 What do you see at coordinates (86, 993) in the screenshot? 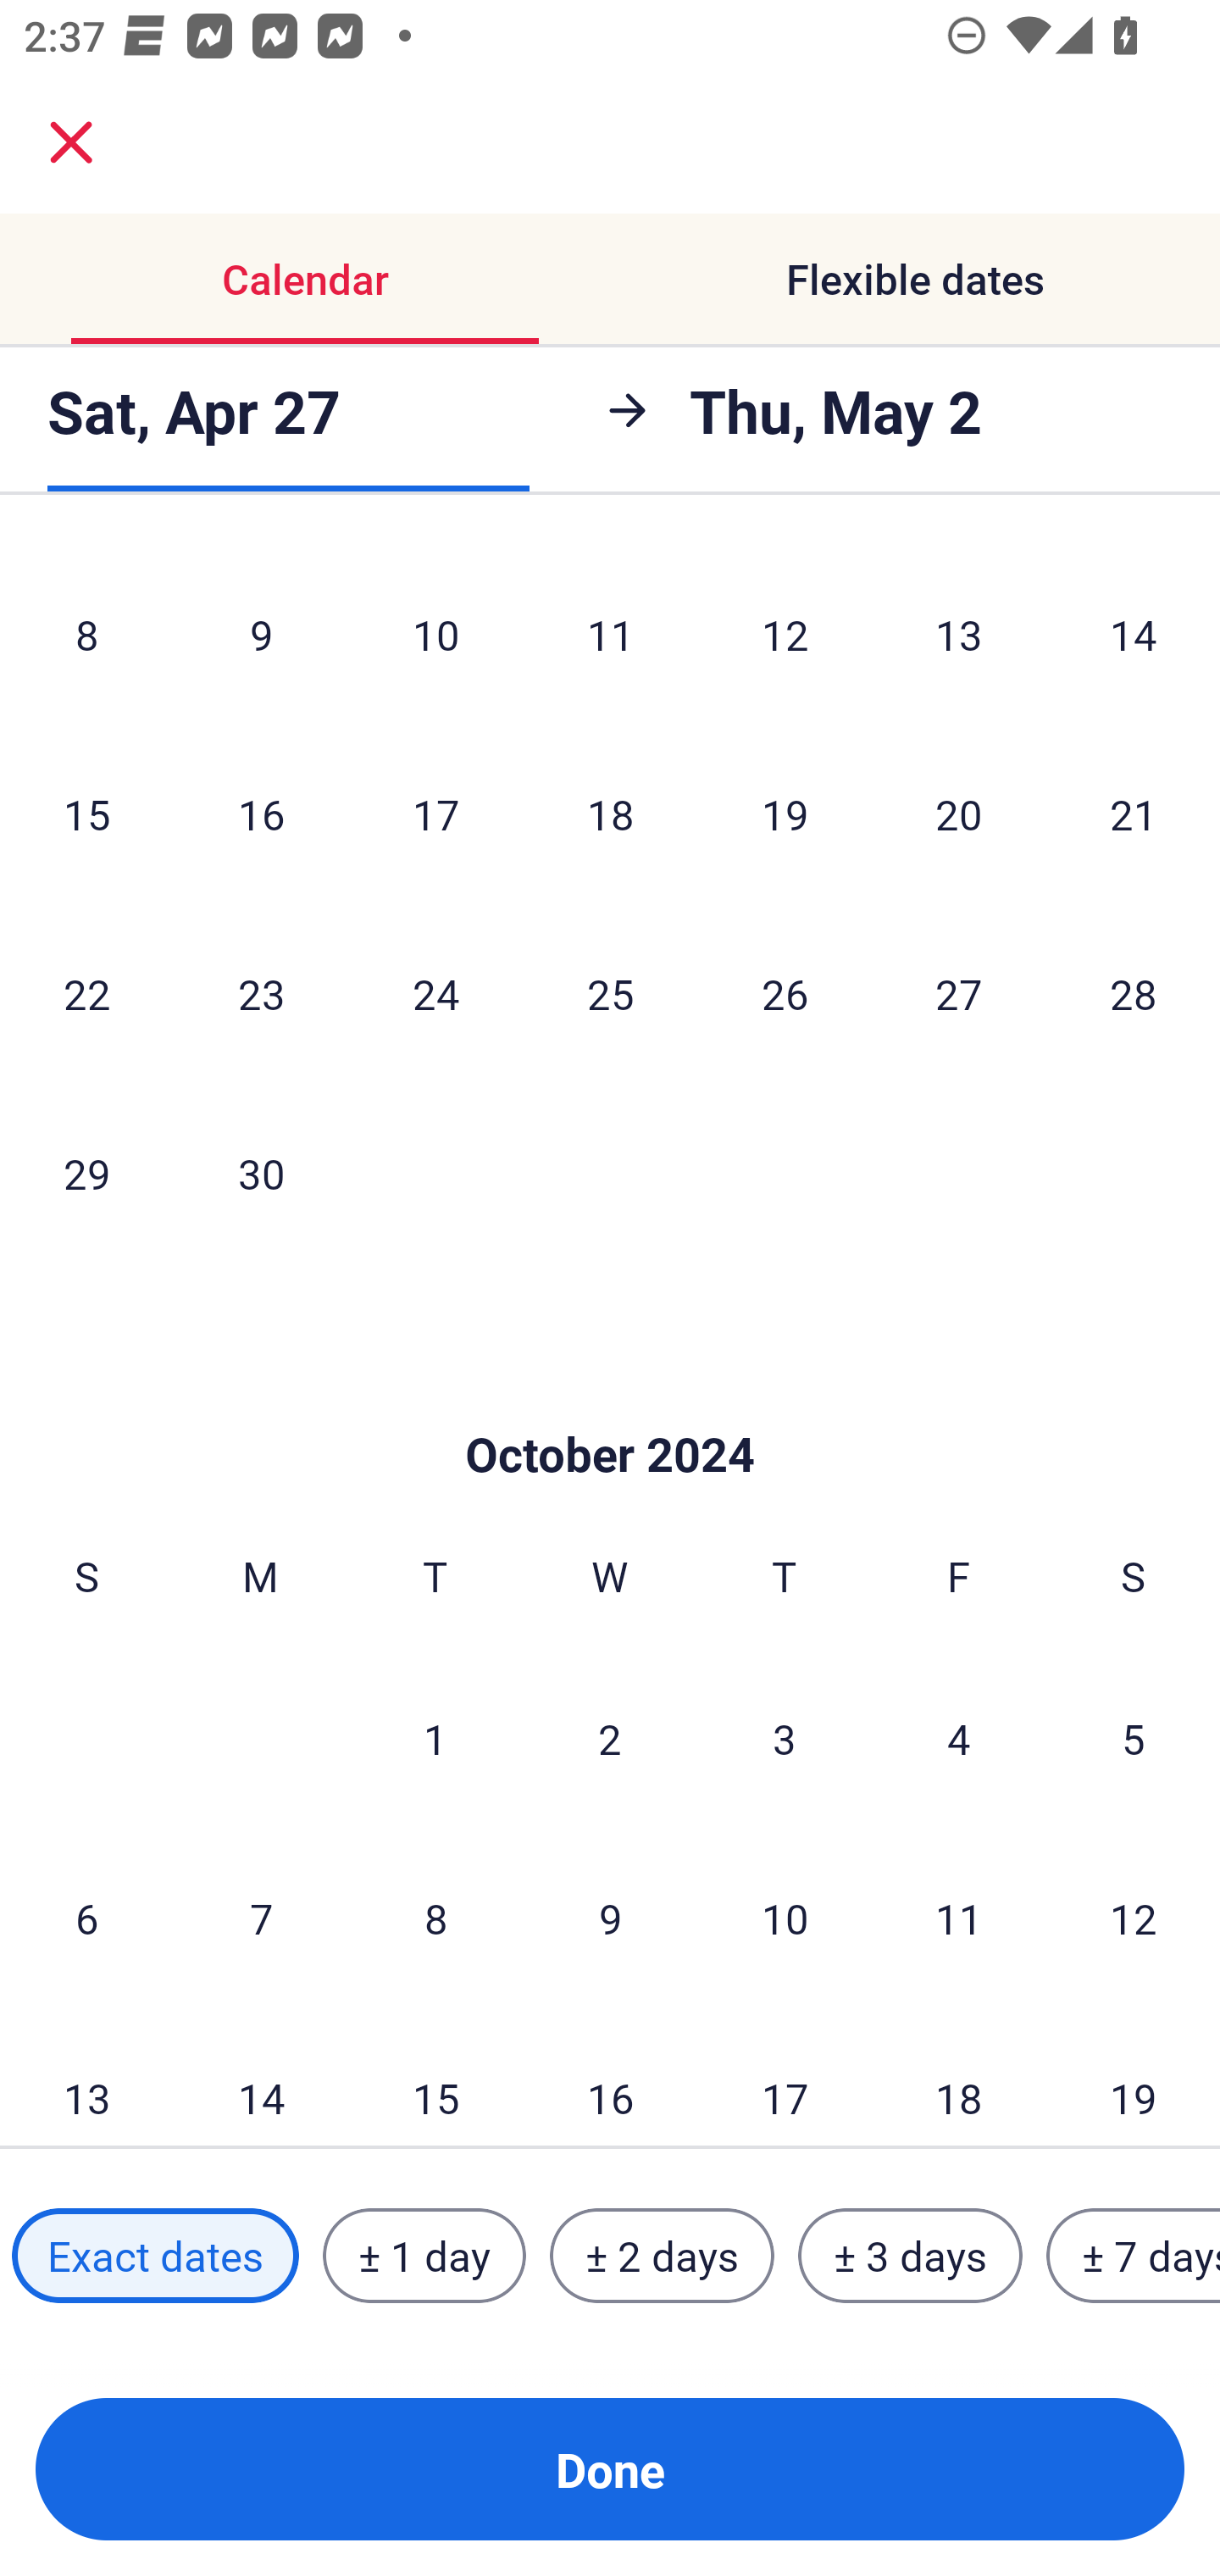
I see `22 Sunday, September 22, 2024` at bounding box center [86, 993].